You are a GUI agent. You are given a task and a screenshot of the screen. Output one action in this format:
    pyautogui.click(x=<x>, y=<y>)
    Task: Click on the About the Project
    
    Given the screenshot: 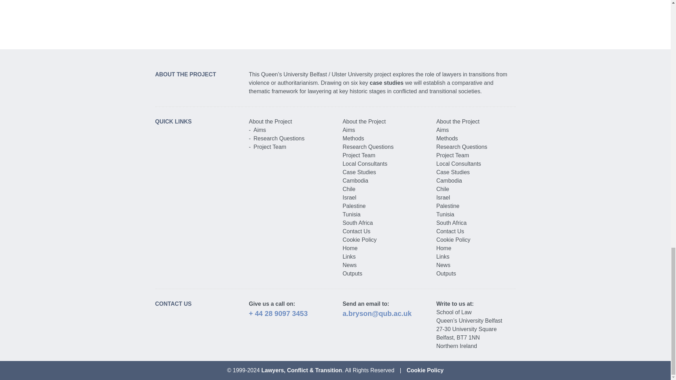 What is the action you would take?
    pyautogui.click(x=364, y=121)
    